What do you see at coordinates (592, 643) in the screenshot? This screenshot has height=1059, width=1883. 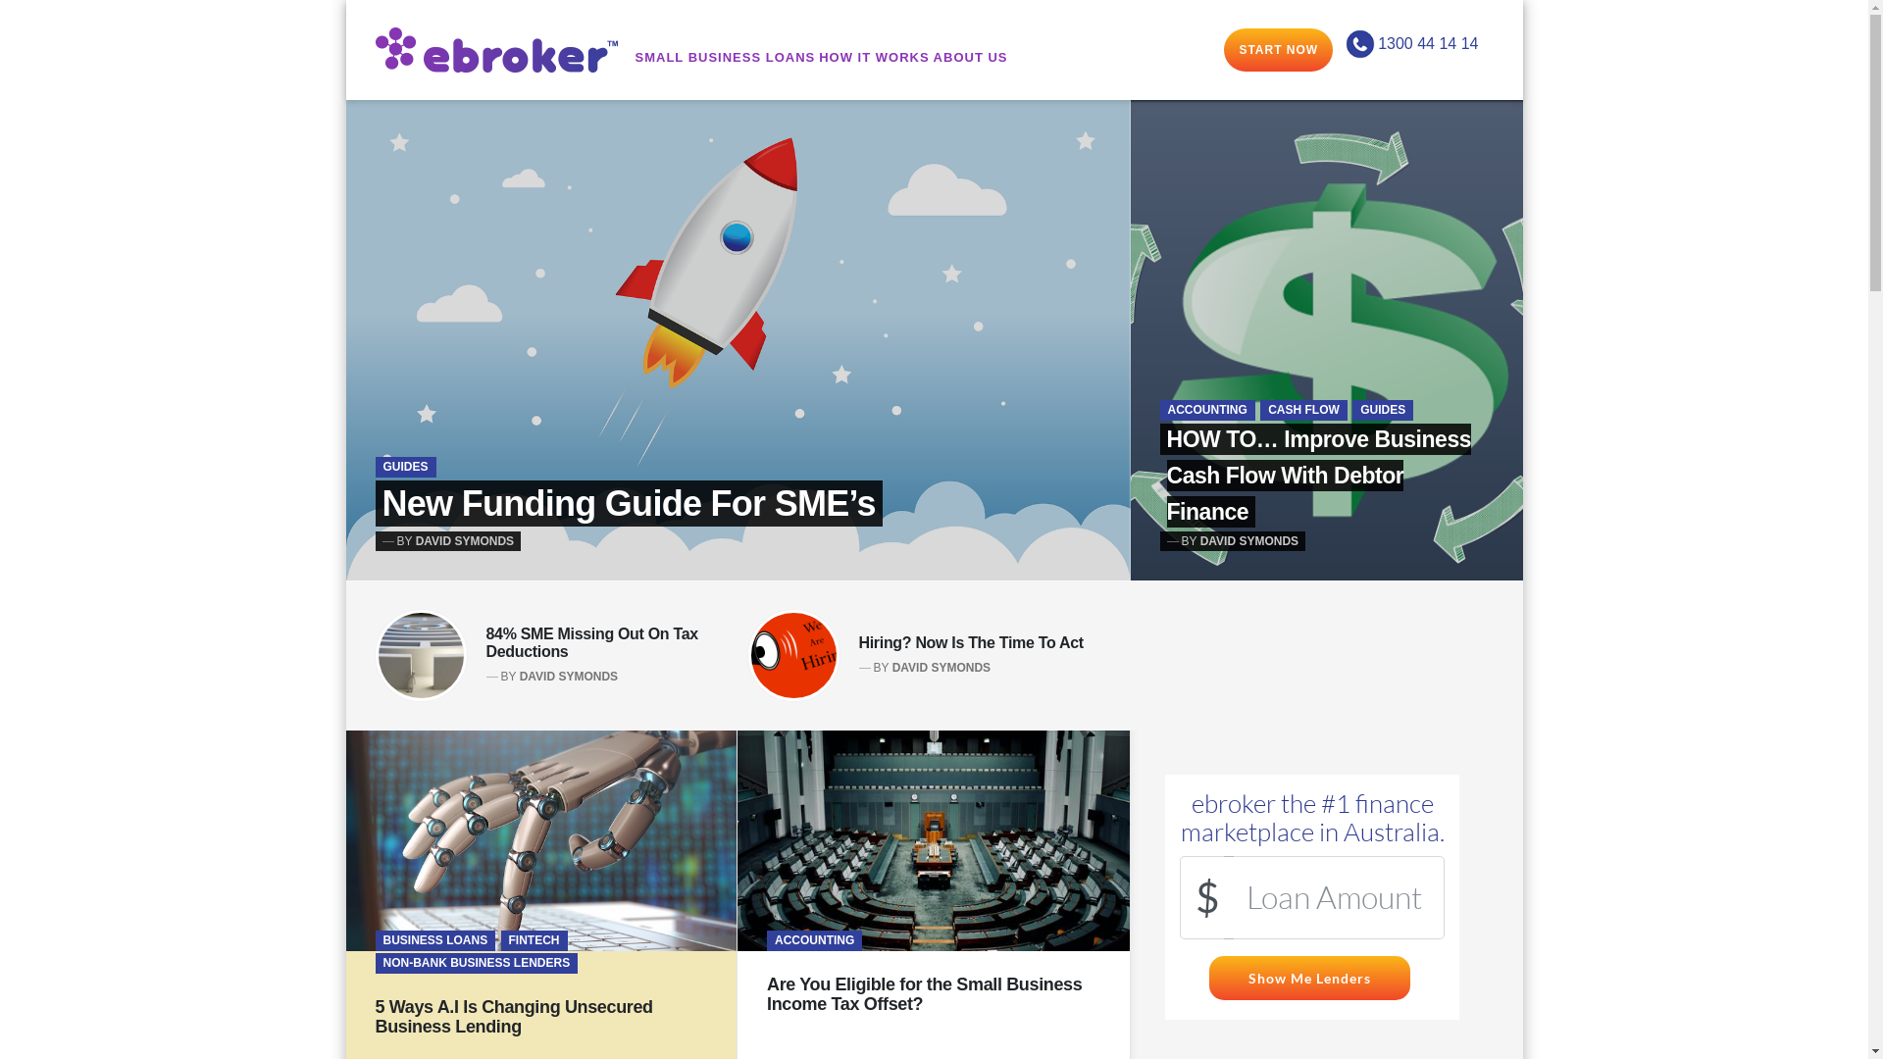 I see `84% SME Missing Out On Tax Deductions` at bounding box center [592, 643].